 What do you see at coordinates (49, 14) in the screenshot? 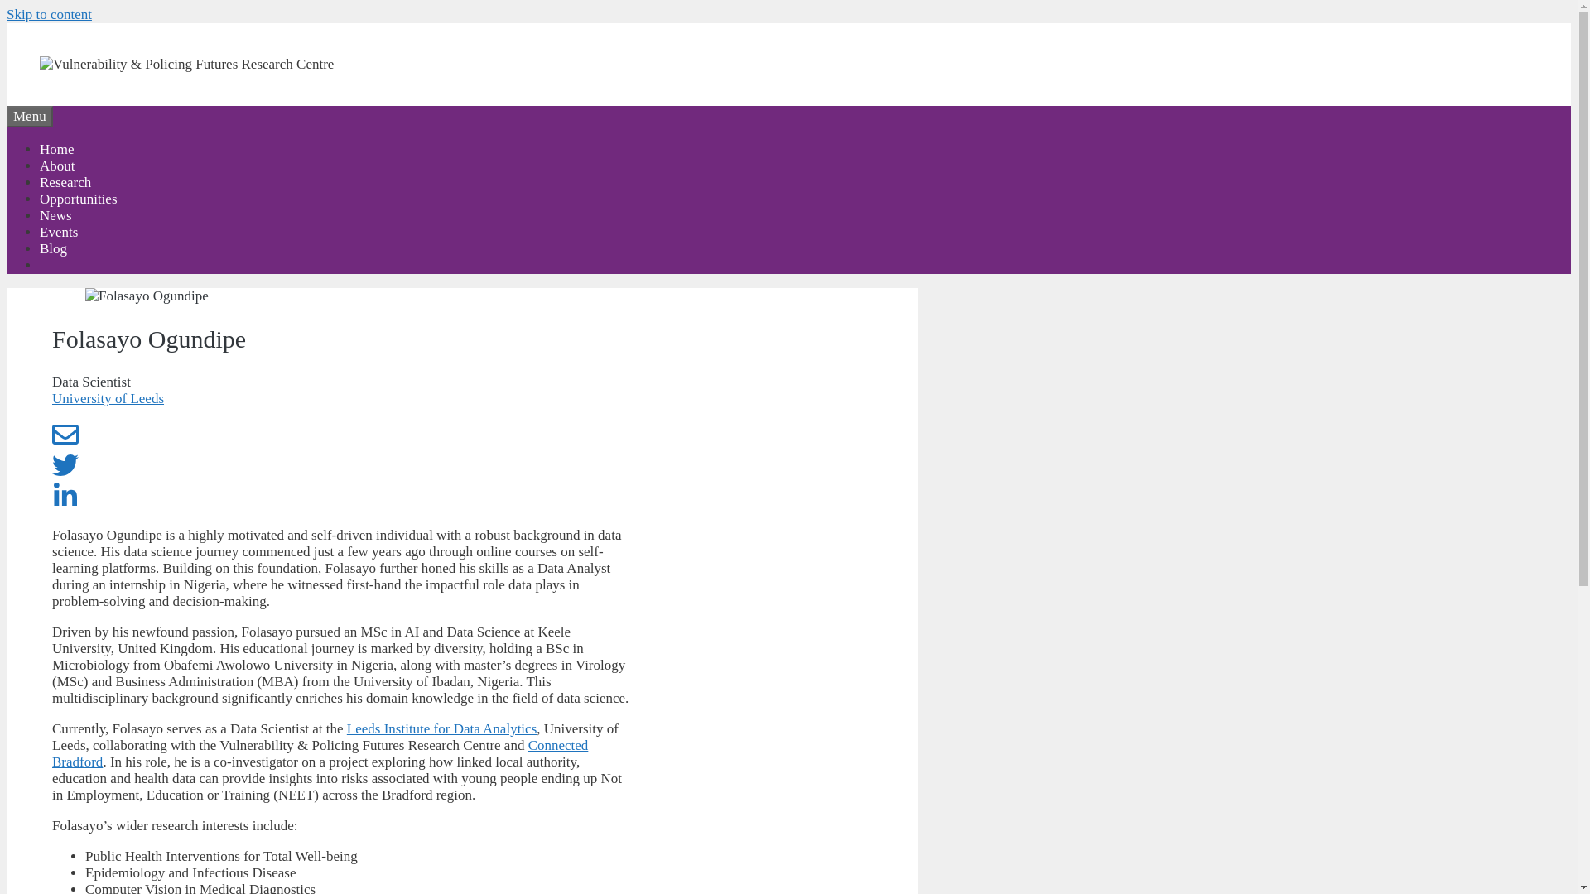
I see `Skip to content` at bounding box center [49, 14].